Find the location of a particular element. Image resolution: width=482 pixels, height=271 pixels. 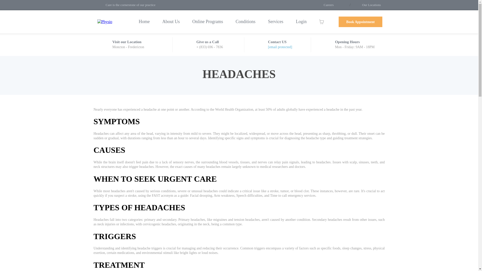

Conditions is located at coordinates (246, 22).